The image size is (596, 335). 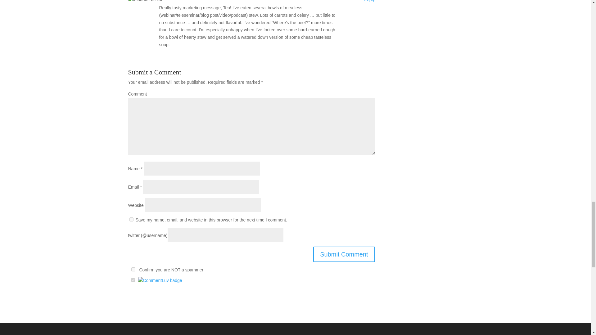 What do you see at coordinates (133, 269) in the screenshot?
I see `on` at bounding box center [133, 269].